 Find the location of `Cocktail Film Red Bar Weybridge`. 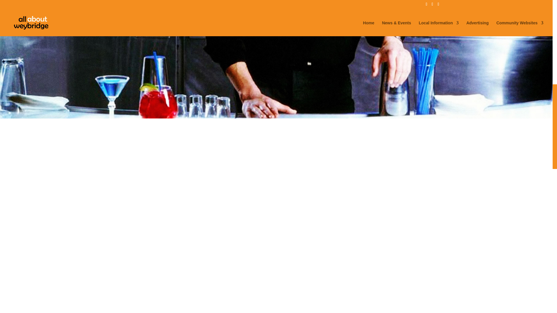

Cocktail Film Red Bar Weybridge is located at coordinates (184, 44).